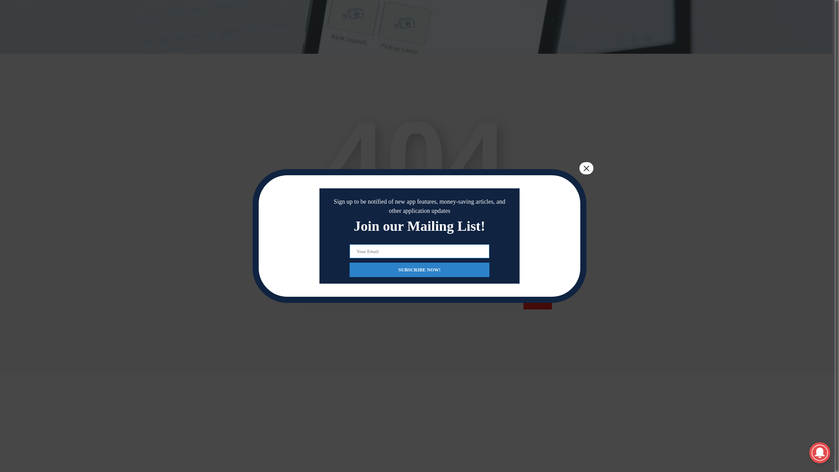 This screenshot has height=472, width=839. Describe the element at coordinates (419, 165) in the screenshot. I see `SUBSCRIBE NOW!` at that location.